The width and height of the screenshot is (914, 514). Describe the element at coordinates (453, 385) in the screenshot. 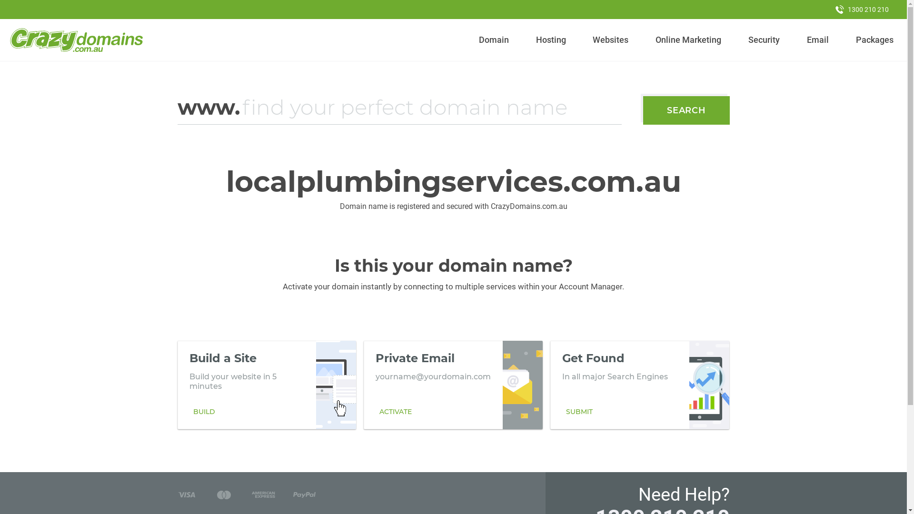

I see `Private Email
yourname@yourdomain.com
ACTIVATE` at that location.